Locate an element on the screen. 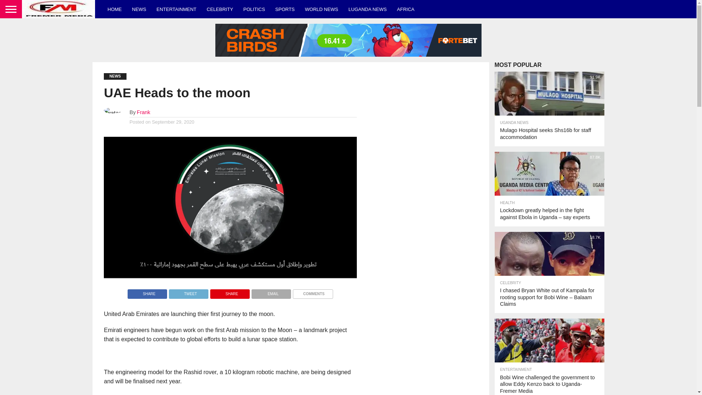  POLITICS is located at coordinates (254, 9).